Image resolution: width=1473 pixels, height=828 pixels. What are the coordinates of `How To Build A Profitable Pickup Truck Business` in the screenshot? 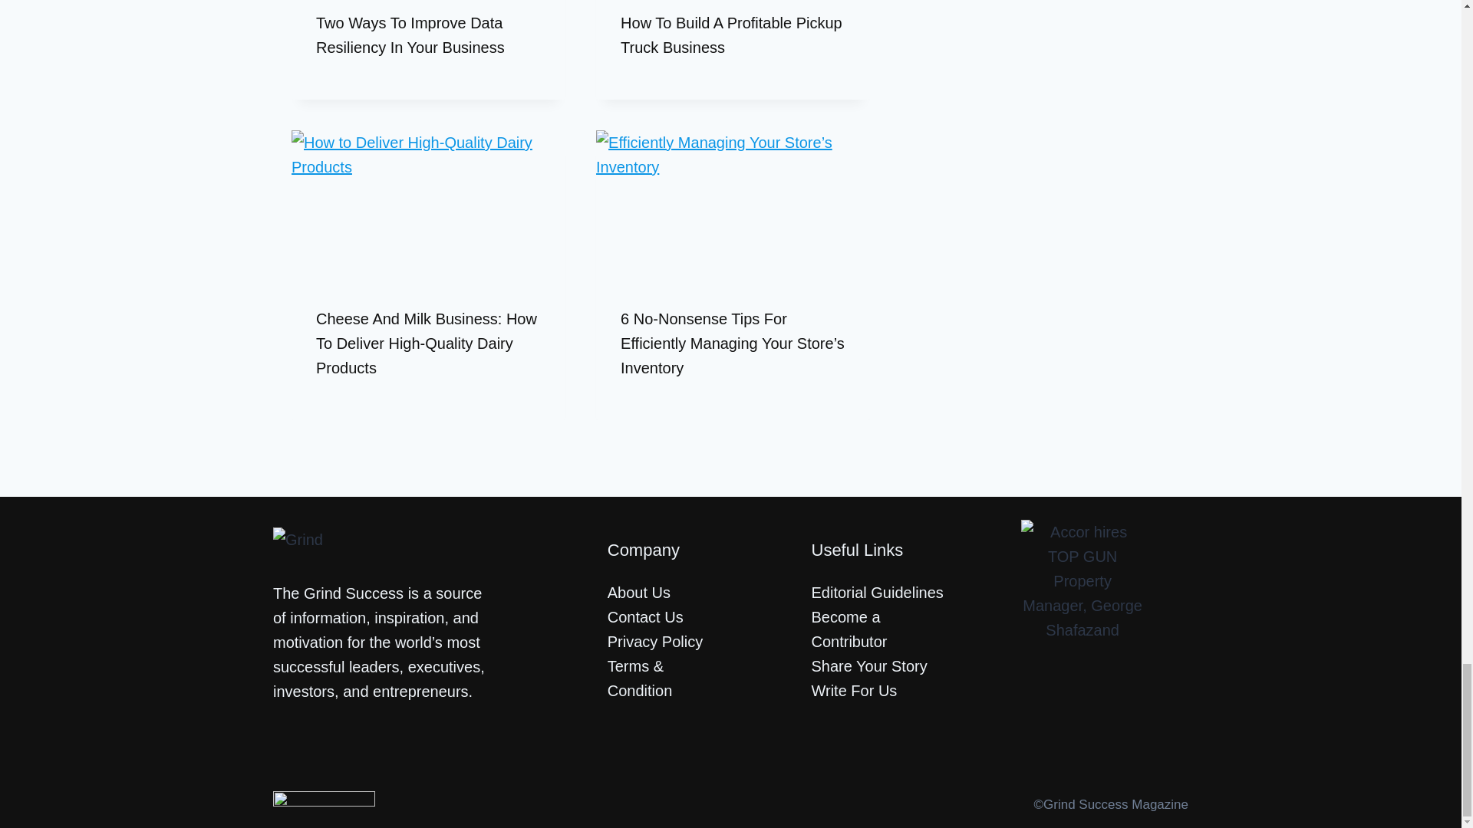 It's located at (731, 35).